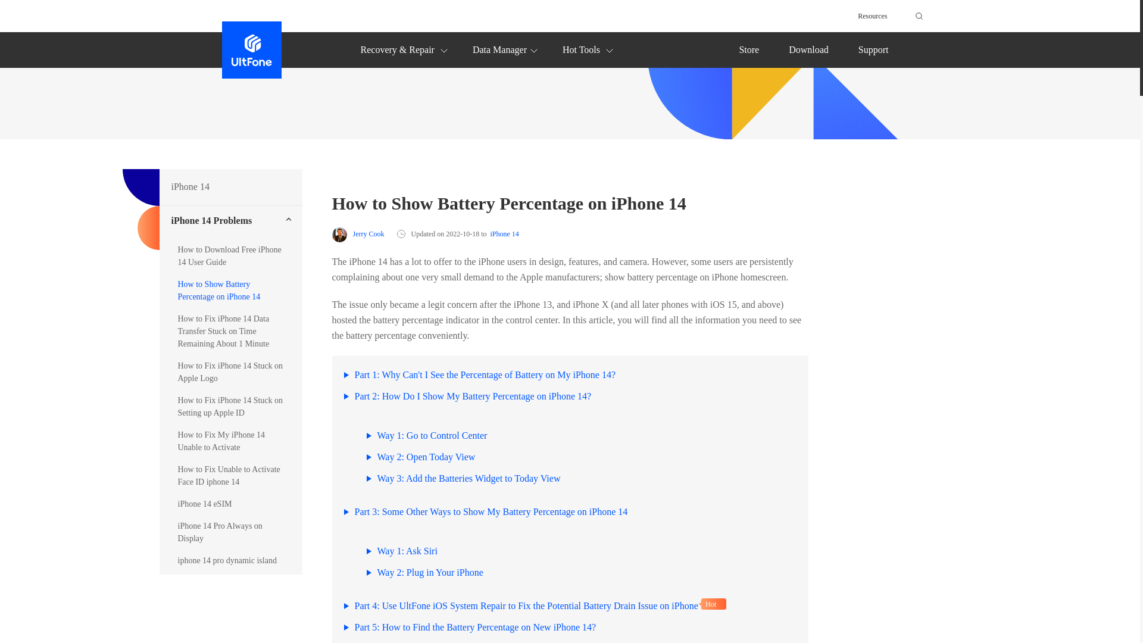 The height and width of the screenshot is (643, 1143). Describe the element at coordinates (358, 235) in the screenshot. I see `Jerry Cook` at that location.